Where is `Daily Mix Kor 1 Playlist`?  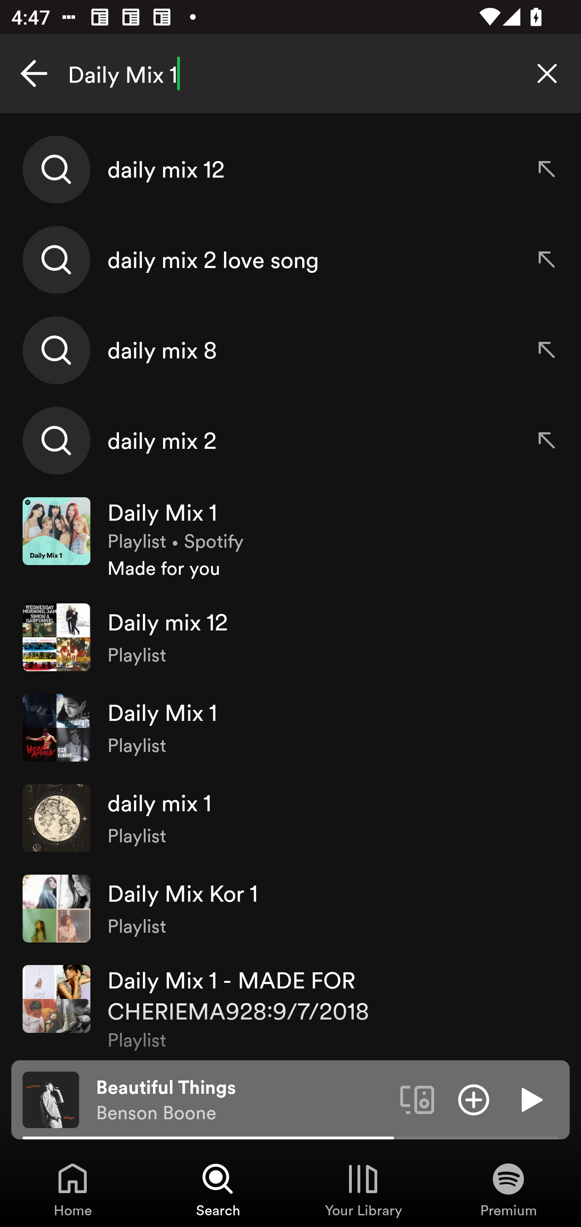 Daily Mix Kor 1 Playlist is located at coordinates (290, 909).